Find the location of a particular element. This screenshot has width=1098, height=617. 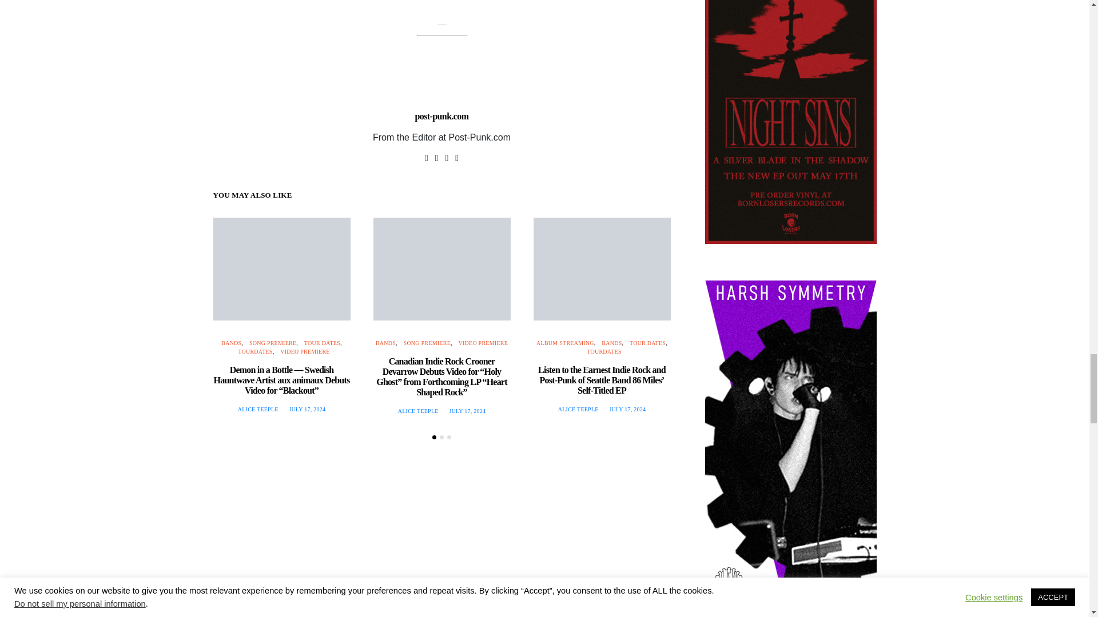

View all posts by Alice Teeple is located at coordinates (578, 409).